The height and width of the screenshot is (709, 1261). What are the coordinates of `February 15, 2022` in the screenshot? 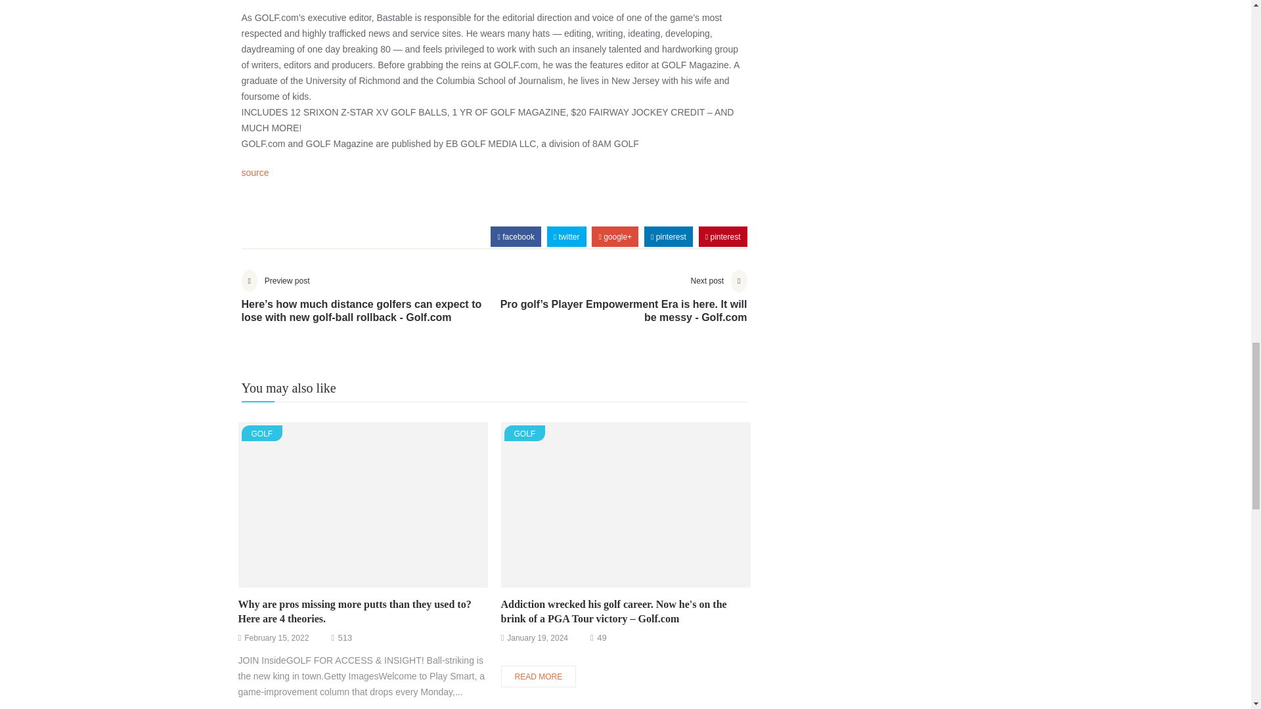 It's located at (277, 638).